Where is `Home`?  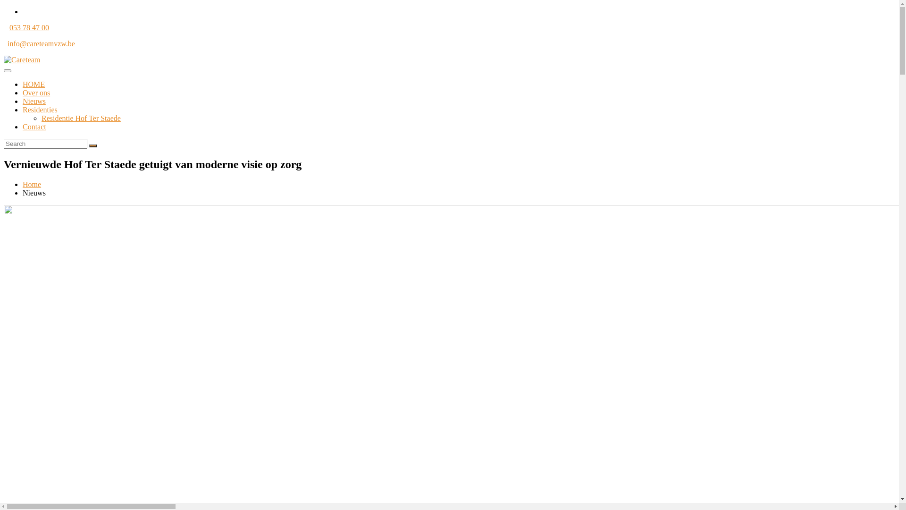 Home is located at coordinates (32, 184).